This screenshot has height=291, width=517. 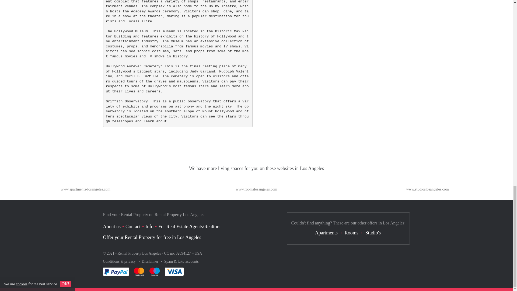 I want to click on Go to Apartments   Los Angeles, so click(x=85, y=189).